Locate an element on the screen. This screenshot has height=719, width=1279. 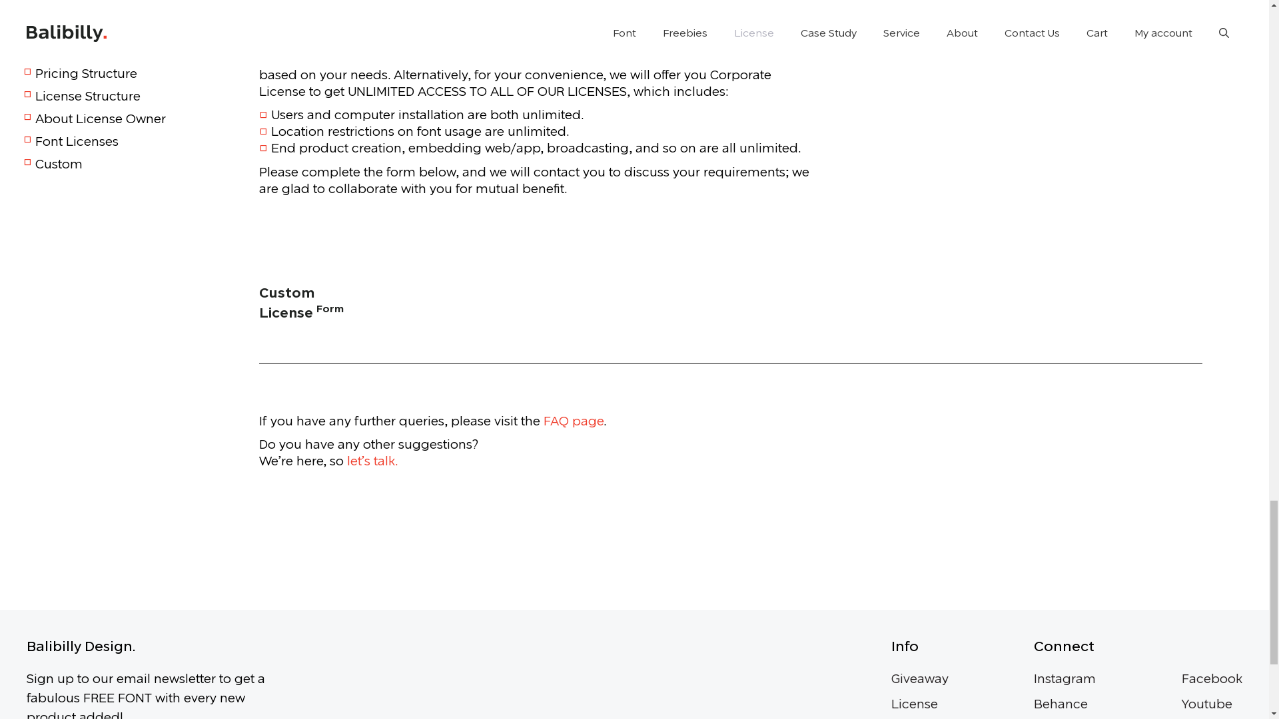
Contact Us is located at coordinates (372, 461).